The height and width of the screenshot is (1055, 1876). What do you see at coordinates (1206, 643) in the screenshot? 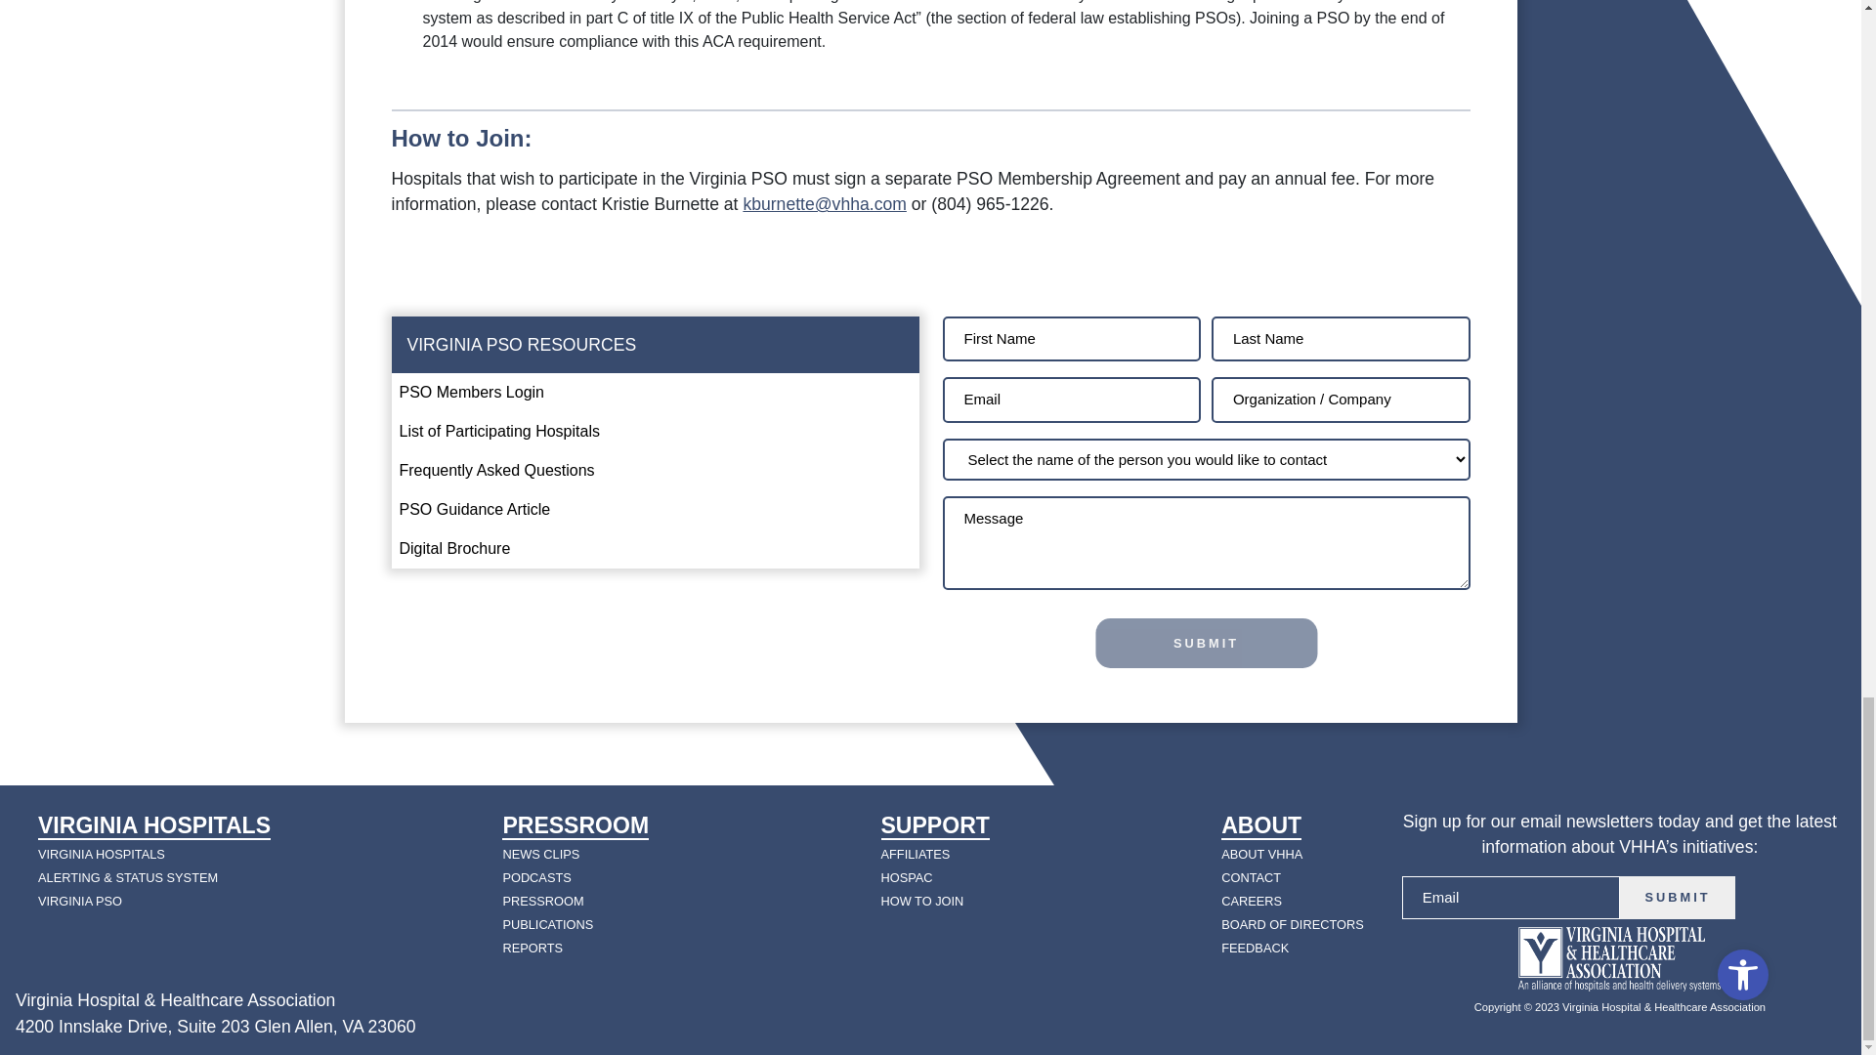
I see `Submit` at bounding box center [1206, 643].